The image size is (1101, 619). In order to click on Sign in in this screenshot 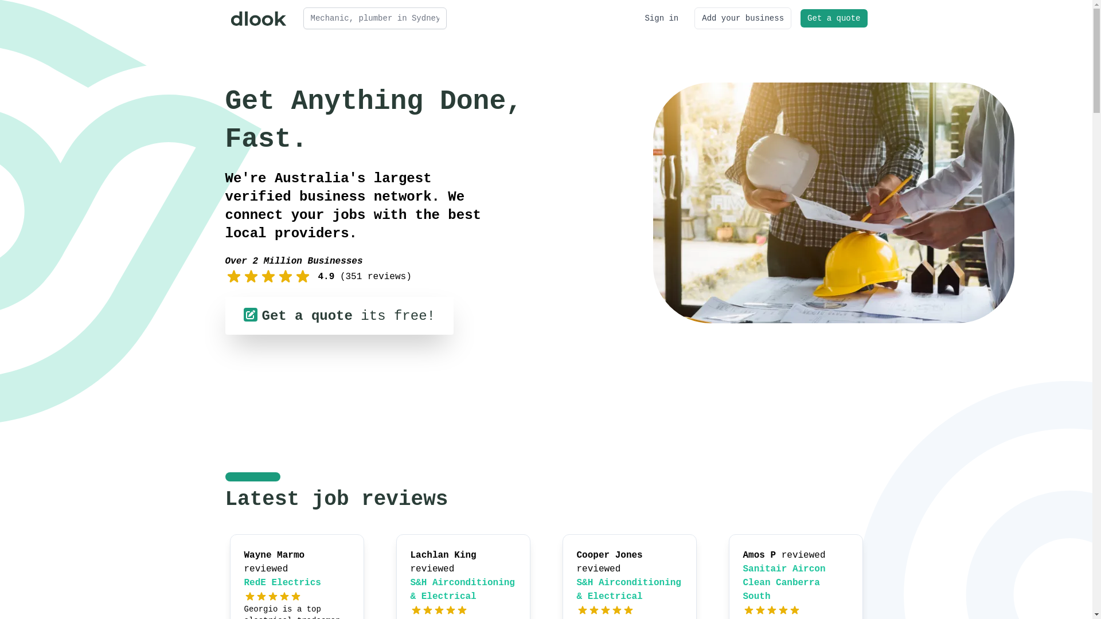, I will do `click(662, 18)`.